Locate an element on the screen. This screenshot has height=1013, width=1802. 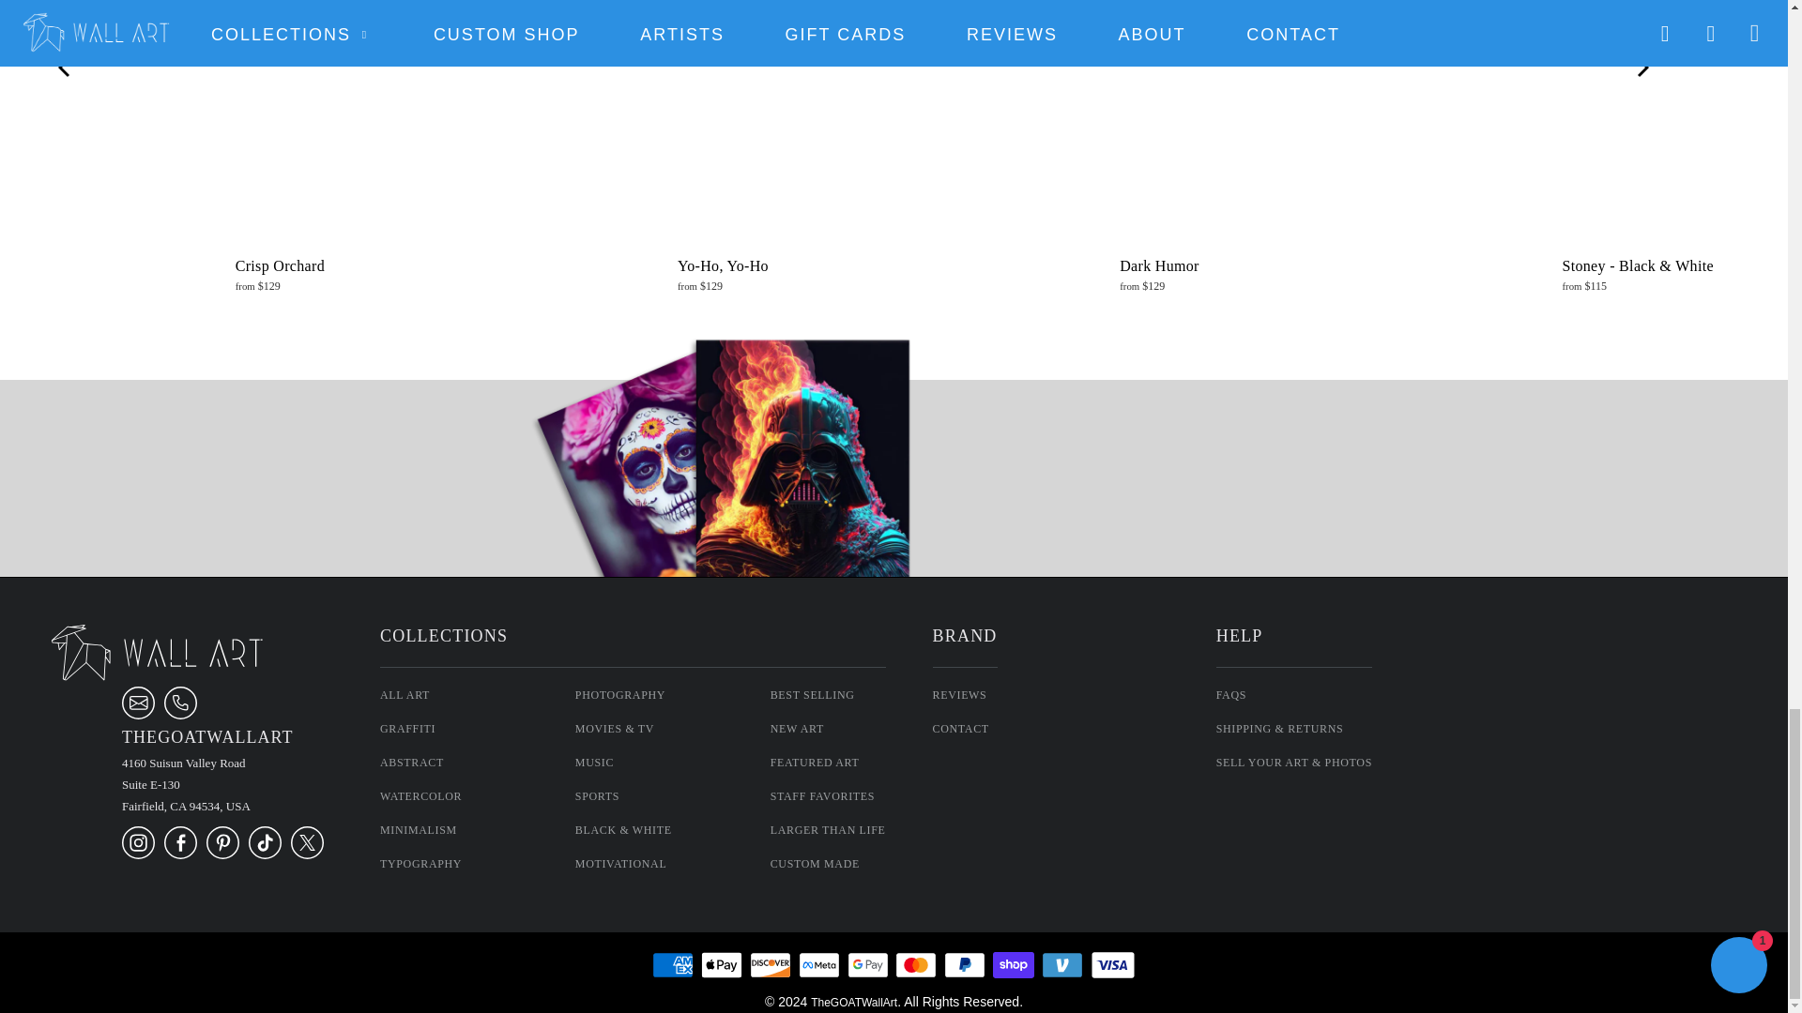
TheGOATWallArt on X is located at coordinates (307, 855).